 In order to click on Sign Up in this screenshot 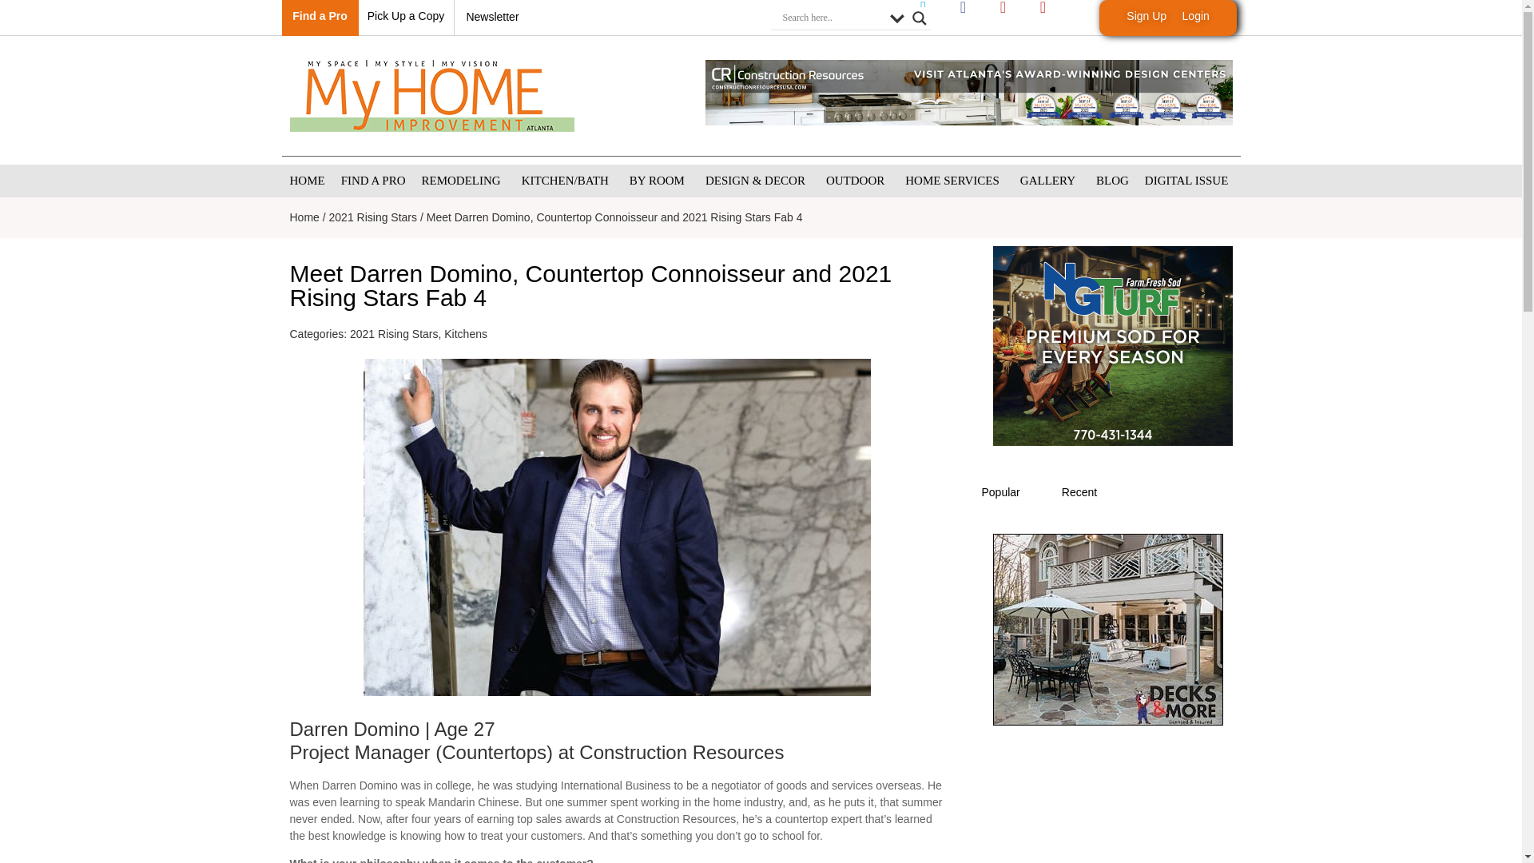, I will do `click(1146, 16)`.